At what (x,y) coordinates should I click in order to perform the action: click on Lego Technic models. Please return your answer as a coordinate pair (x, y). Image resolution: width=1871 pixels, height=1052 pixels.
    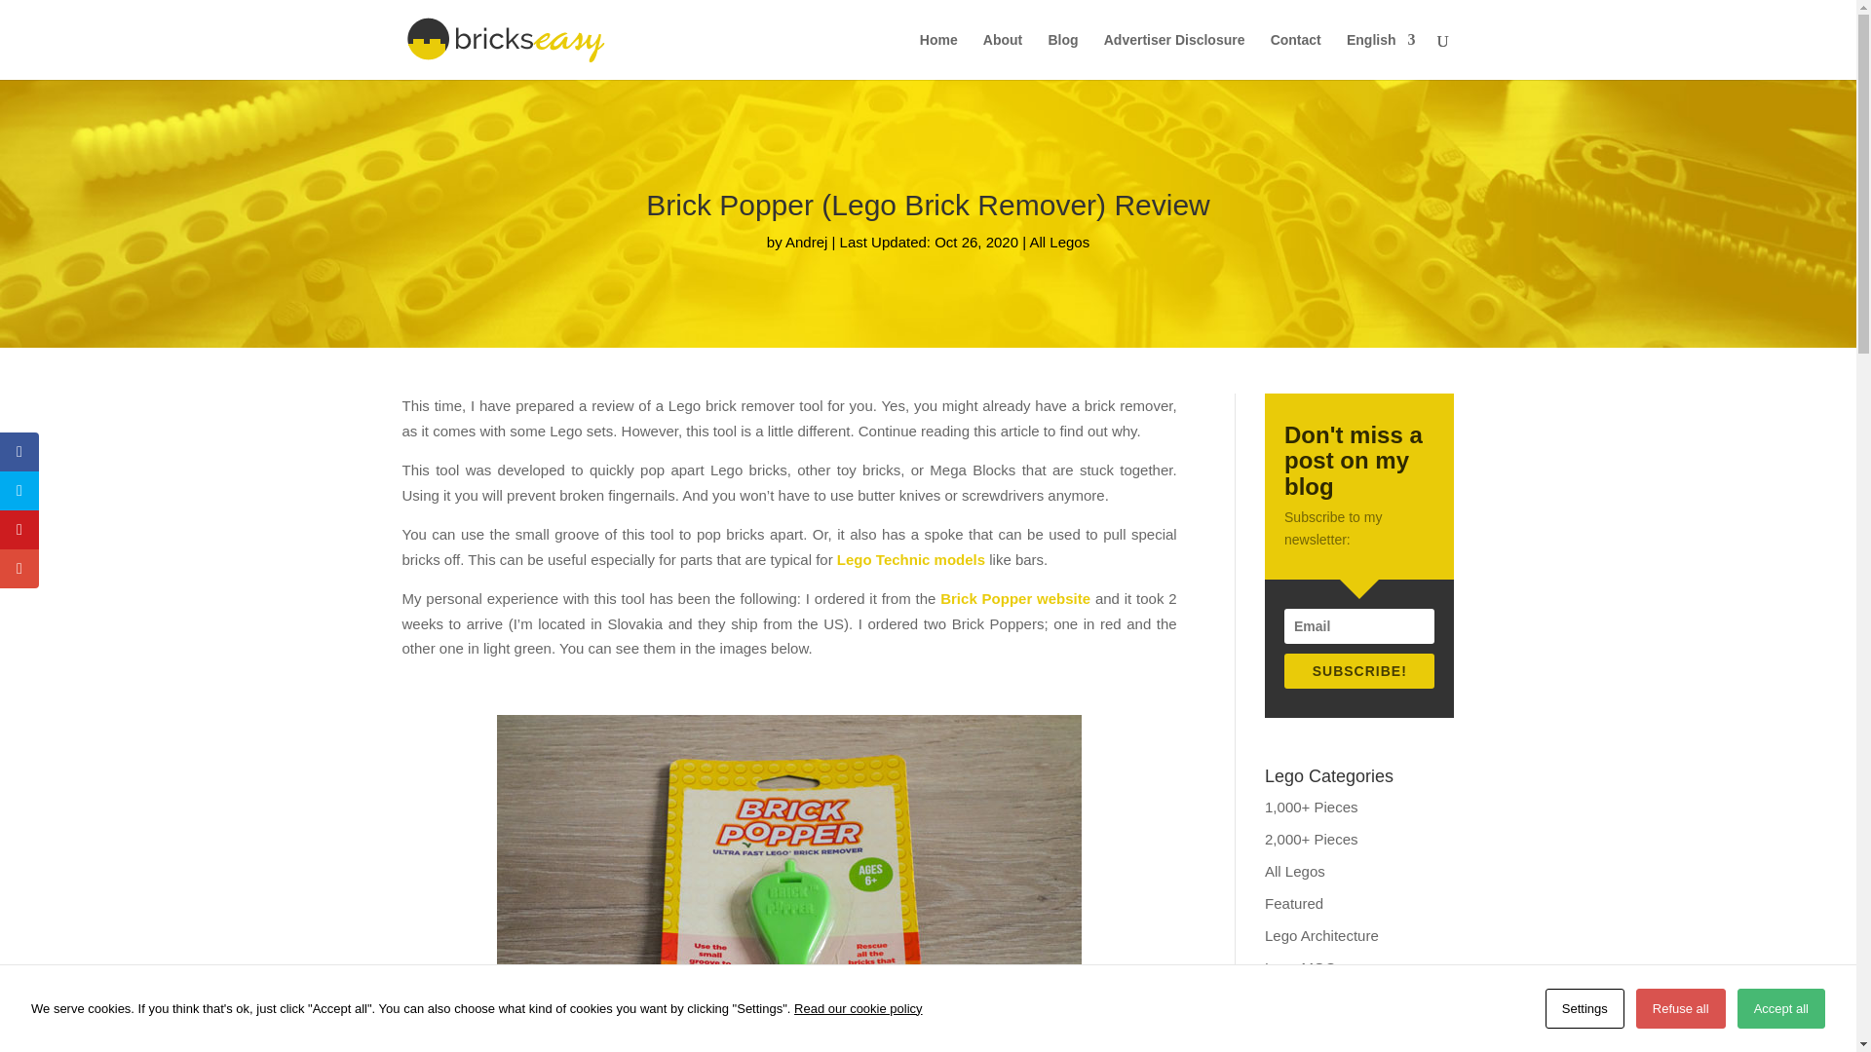
    Looking at the image, I should click on (910, 559).